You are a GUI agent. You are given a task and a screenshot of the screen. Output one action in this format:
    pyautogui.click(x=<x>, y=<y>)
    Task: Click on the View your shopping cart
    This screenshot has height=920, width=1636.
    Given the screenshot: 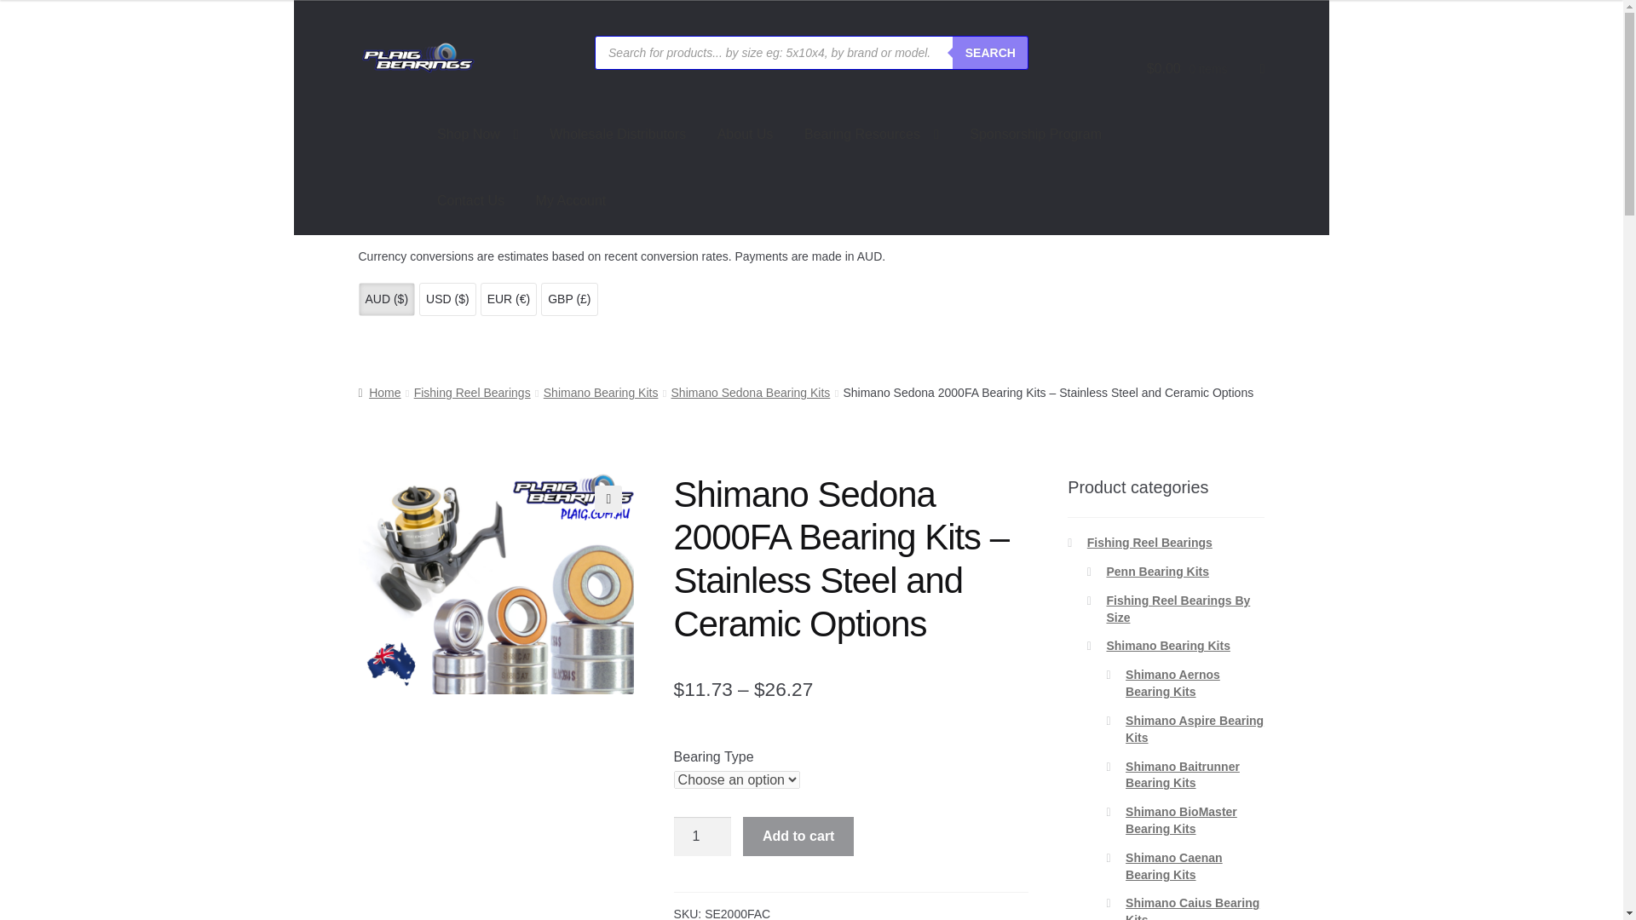 What is the action you would take?
    pyautogui.click(x=1205, y=68)
    